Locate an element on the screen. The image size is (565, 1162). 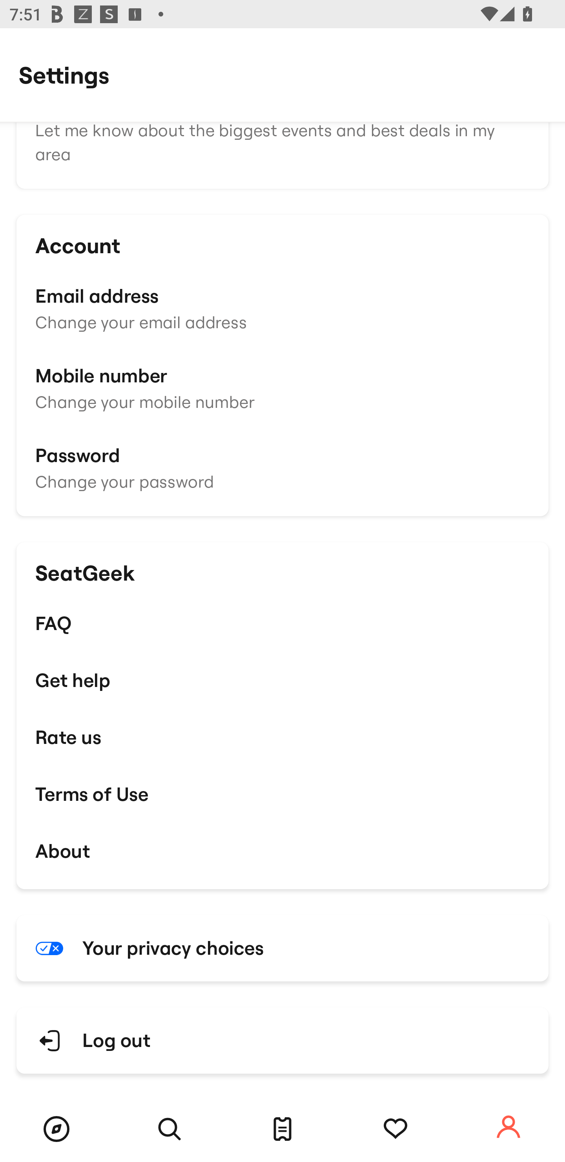
Search is located at coordinates (169, 1129).